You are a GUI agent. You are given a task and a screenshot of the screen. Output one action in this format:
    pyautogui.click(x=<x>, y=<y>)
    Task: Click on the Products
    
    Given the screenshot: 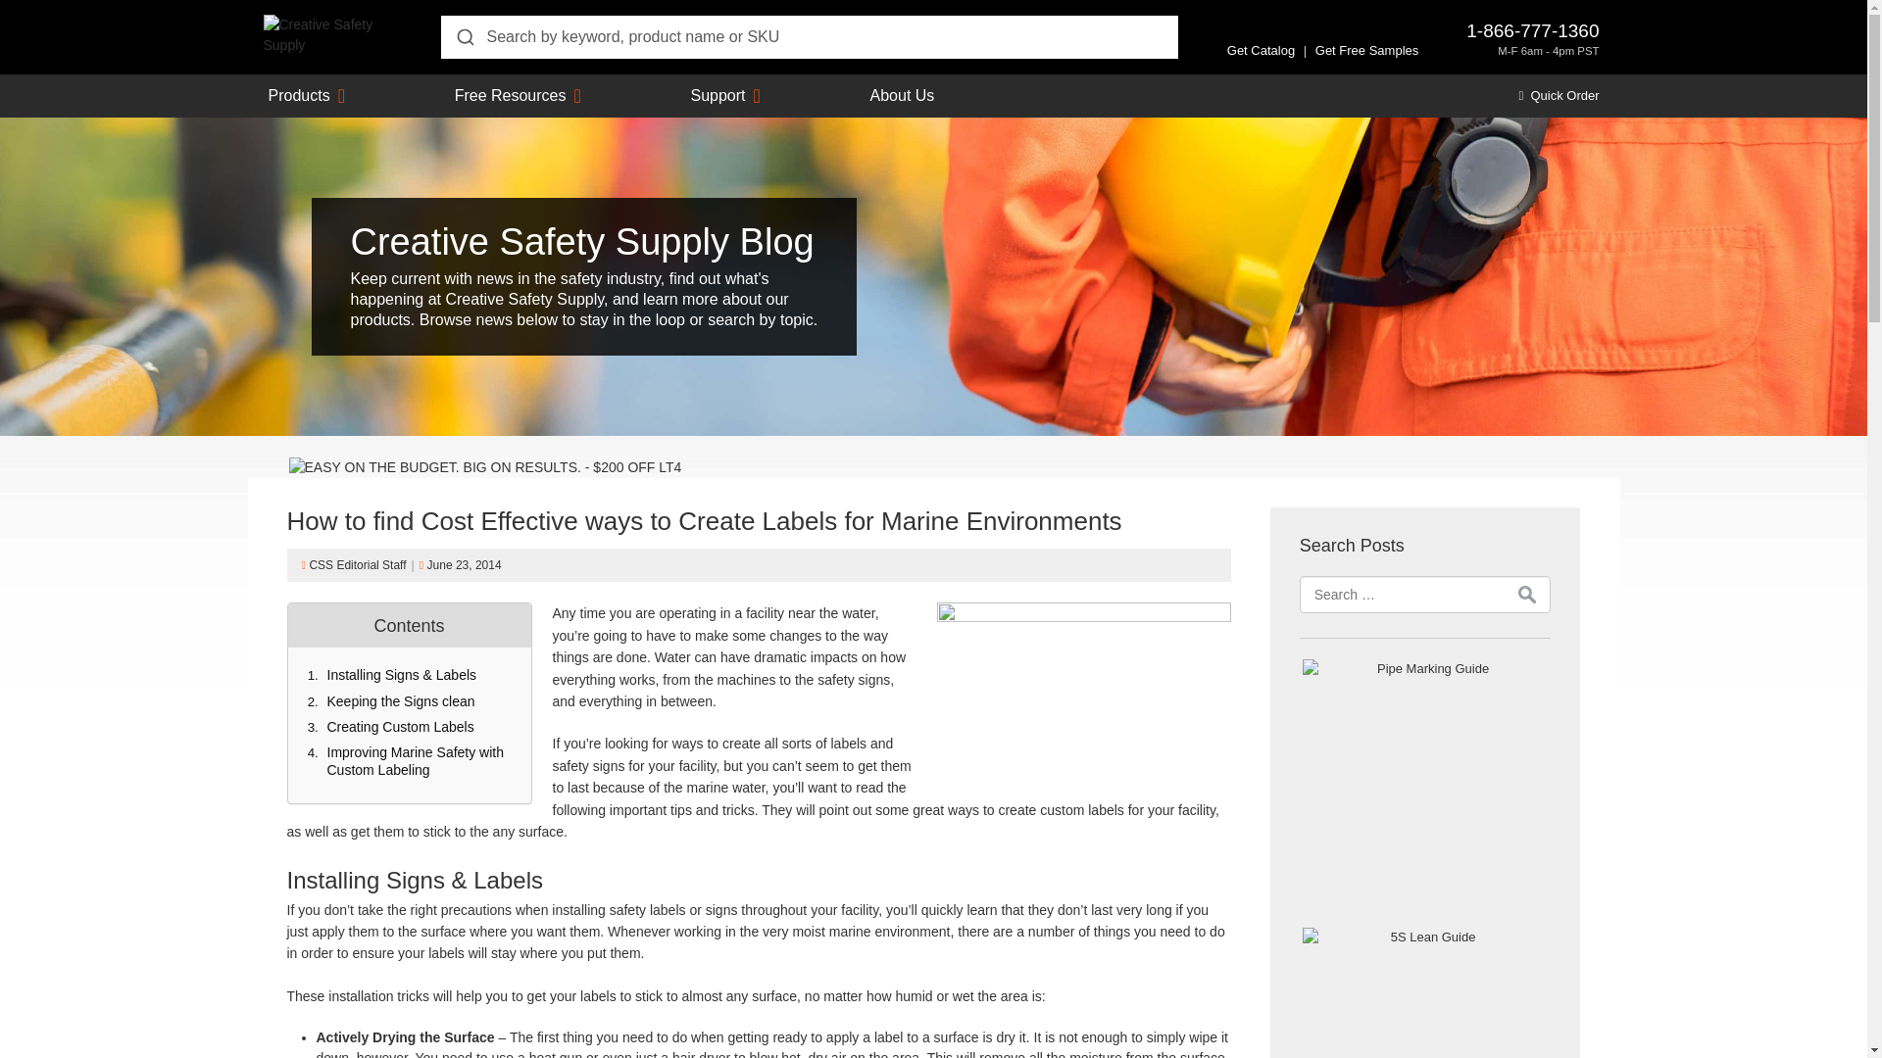 What is the action you would take?
    pyautogui.click(x=300, y=95)
    